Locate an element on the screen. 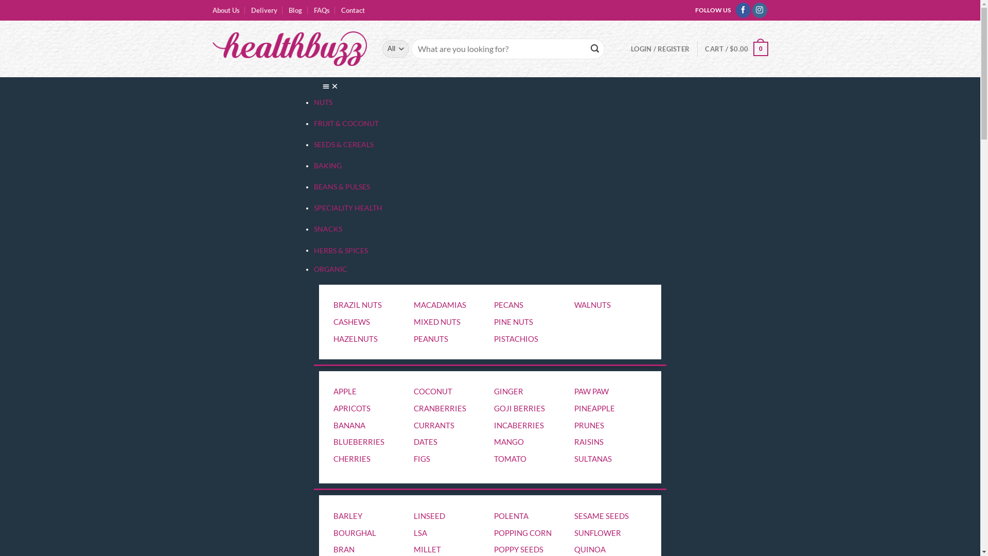  INCABERRIES is located at coordinates (519, 425).